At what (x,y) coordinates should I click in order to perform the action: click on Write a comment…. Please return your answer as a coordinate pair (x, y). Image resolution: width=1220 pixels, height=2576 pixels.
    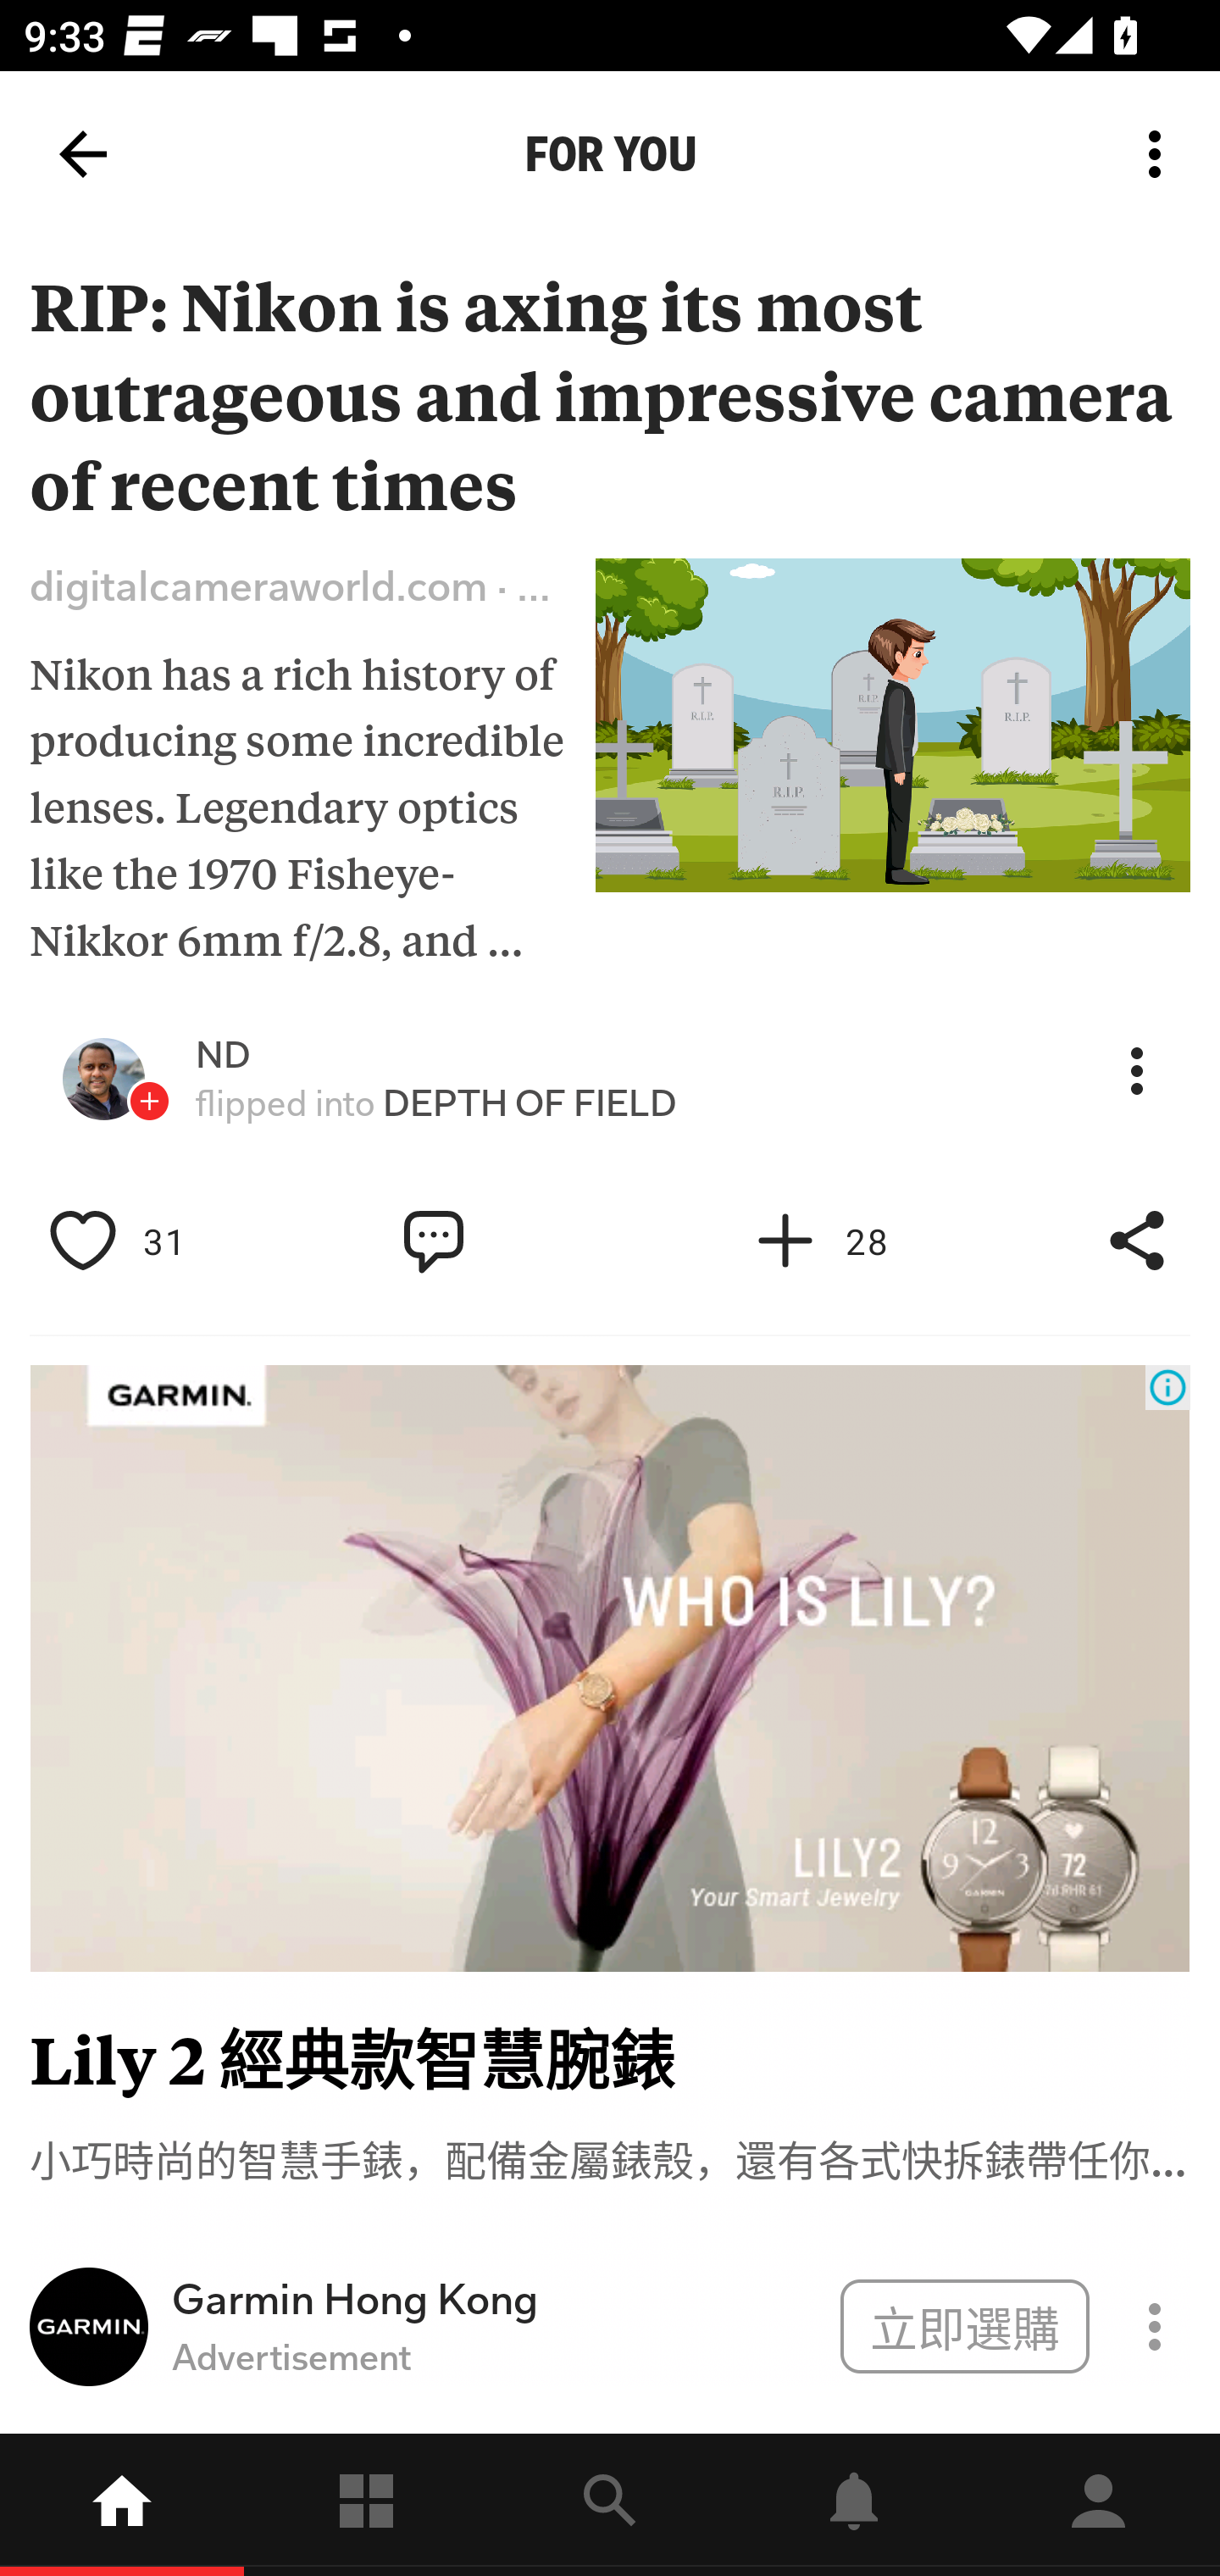
    Looking at the image, I should click on (505, 1241).